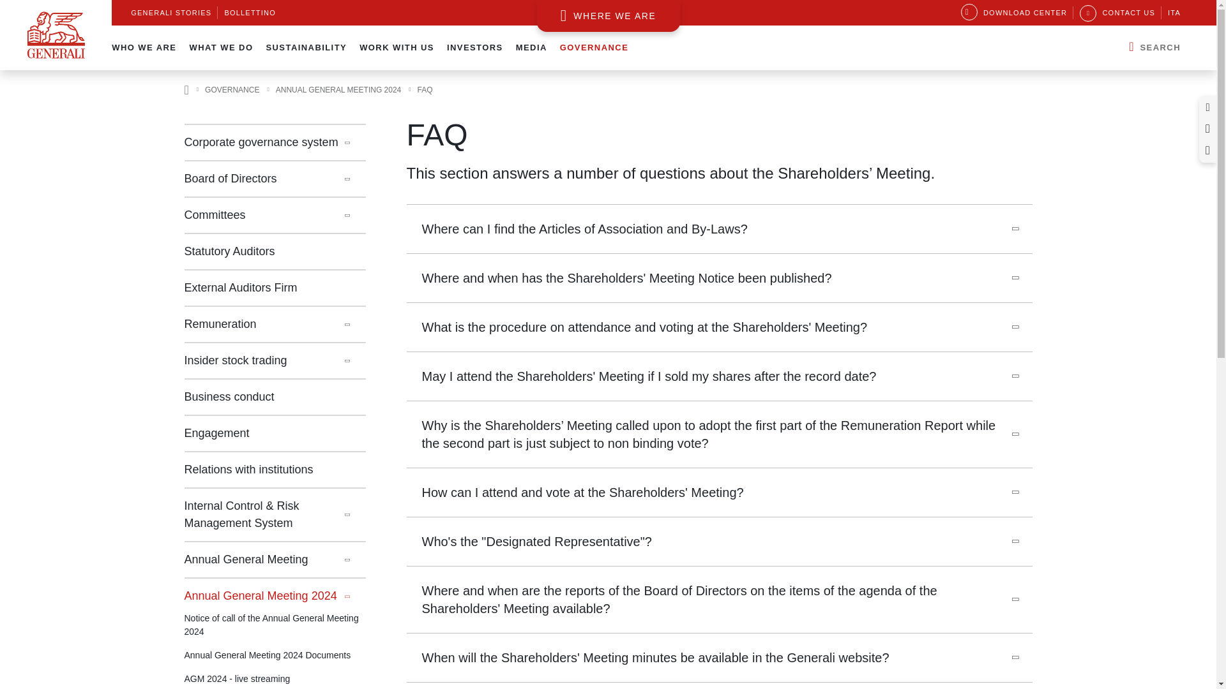 This screenshot has height=689, width=1226. What do you see at coordinates (171, 13) in the screenshot?
I see `GENERALI STORIES` at bounding box center [171, 13].